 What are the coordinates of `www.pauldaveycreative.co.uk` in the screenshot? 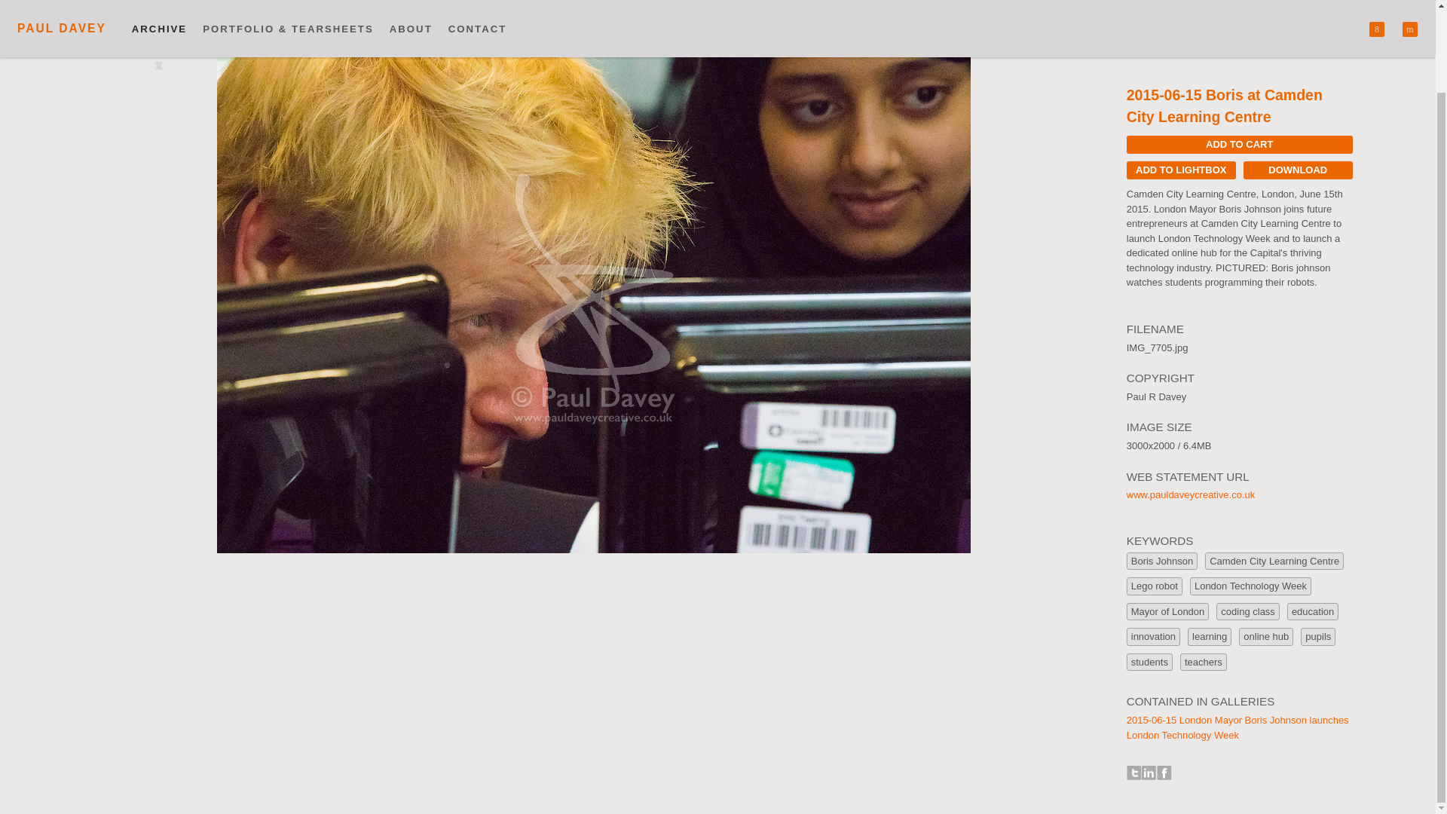 It's located at (1191, 494).